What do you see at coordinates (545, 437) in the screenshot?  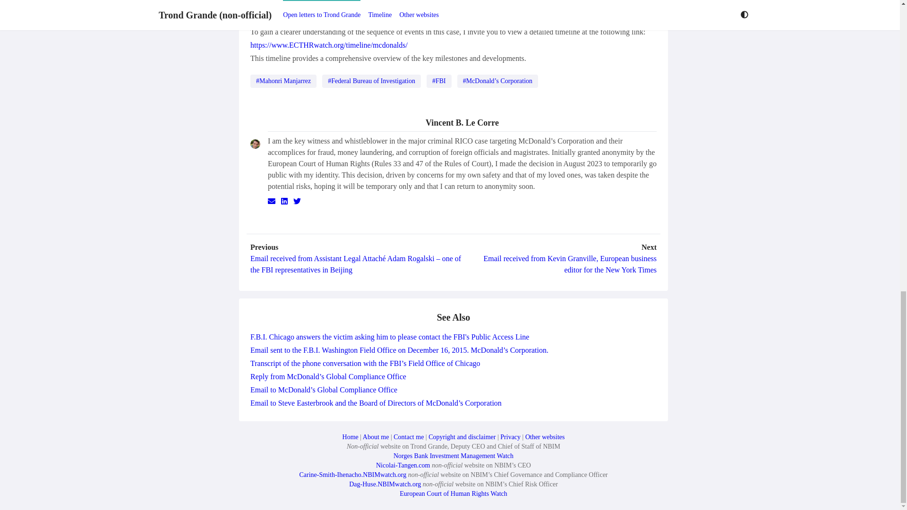 I see `Other websites` at bounding box center [545, 437].